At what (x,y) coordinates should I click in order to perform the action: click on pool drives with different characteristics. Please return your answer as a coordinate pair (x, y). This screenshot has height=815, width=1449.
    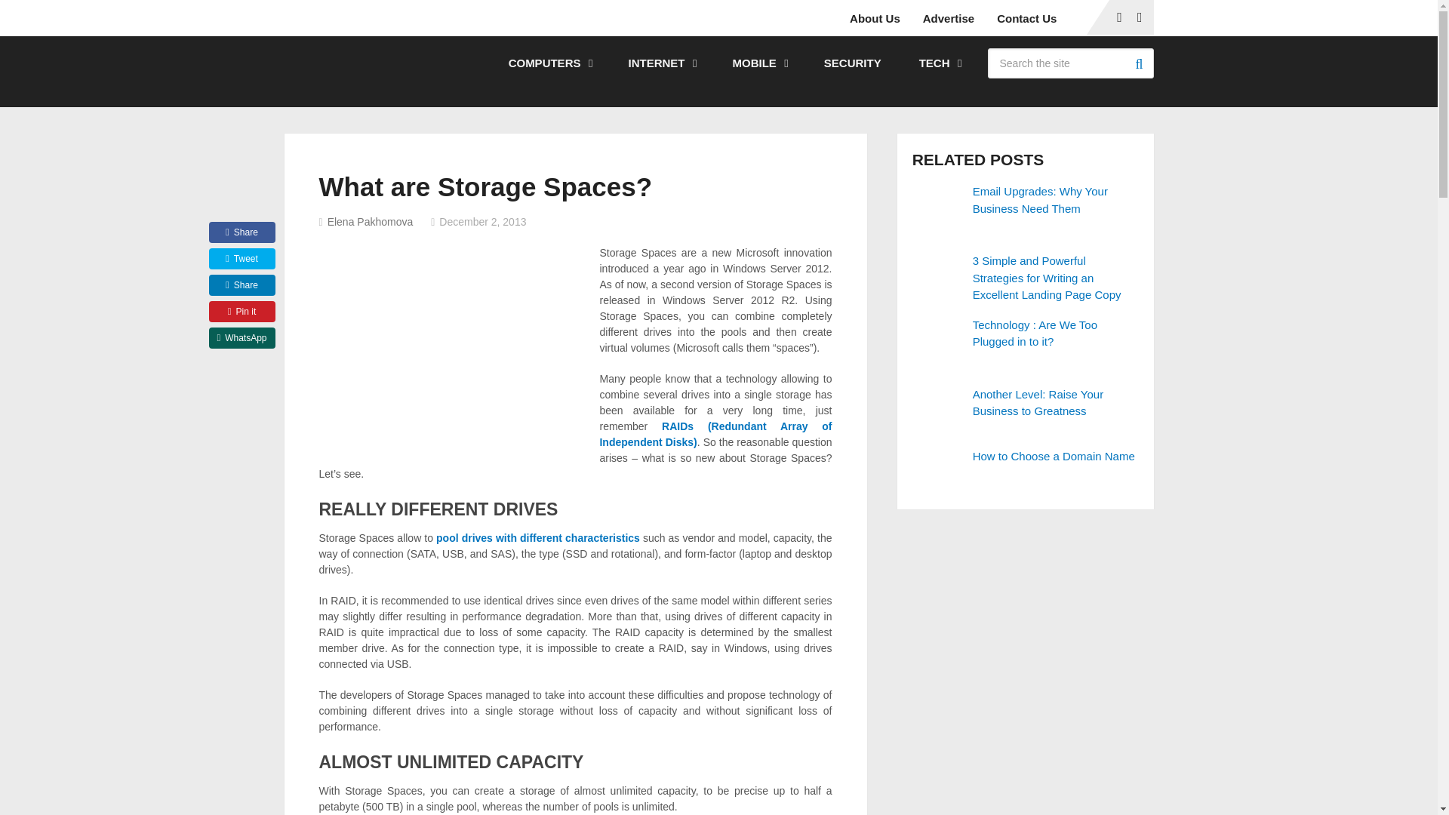
    Looking at the image, I should click on (537, 538).